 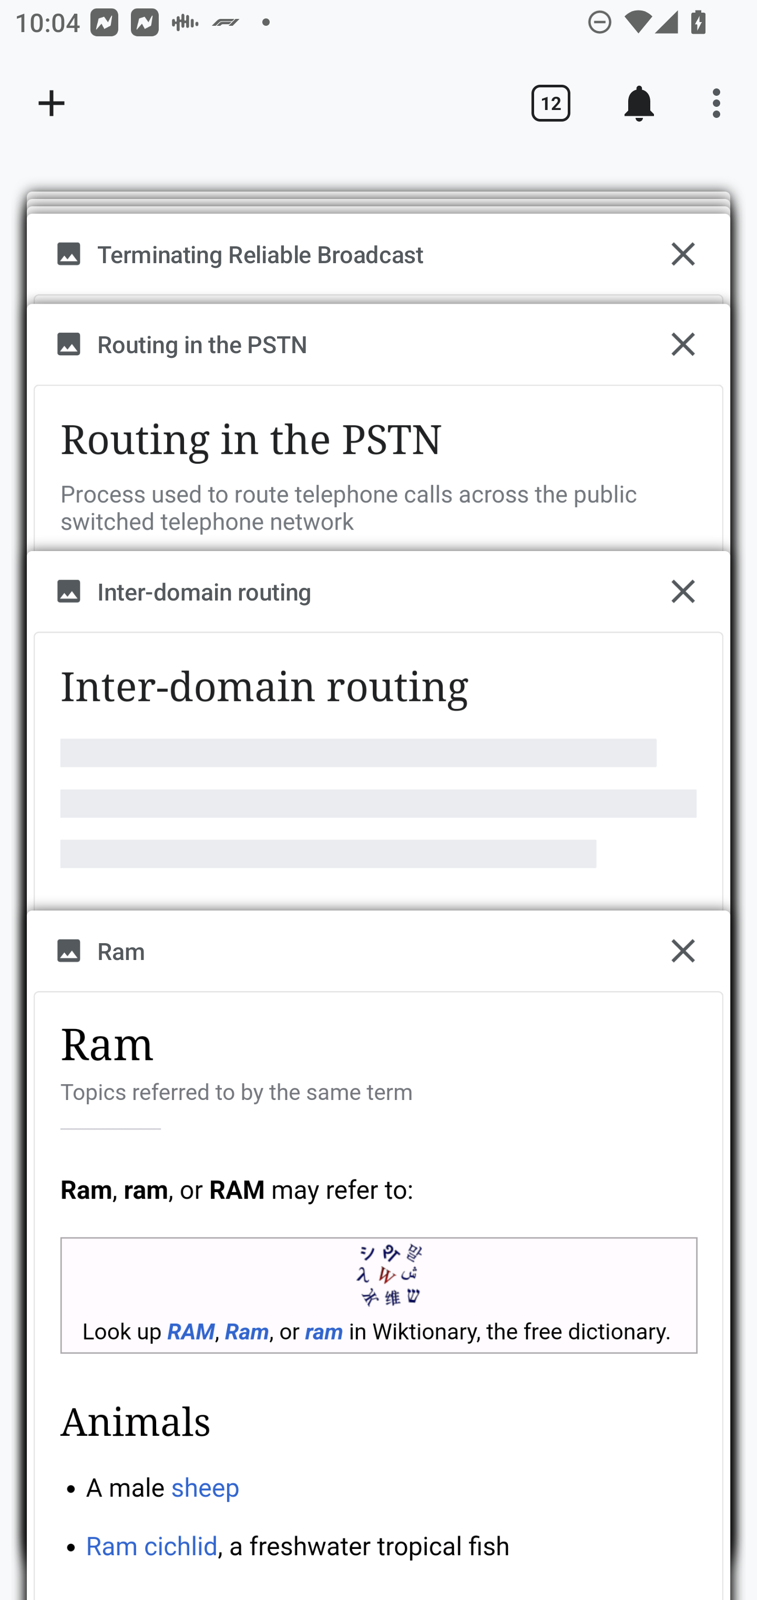 I want to click on More options, so click(x=720, y=103).